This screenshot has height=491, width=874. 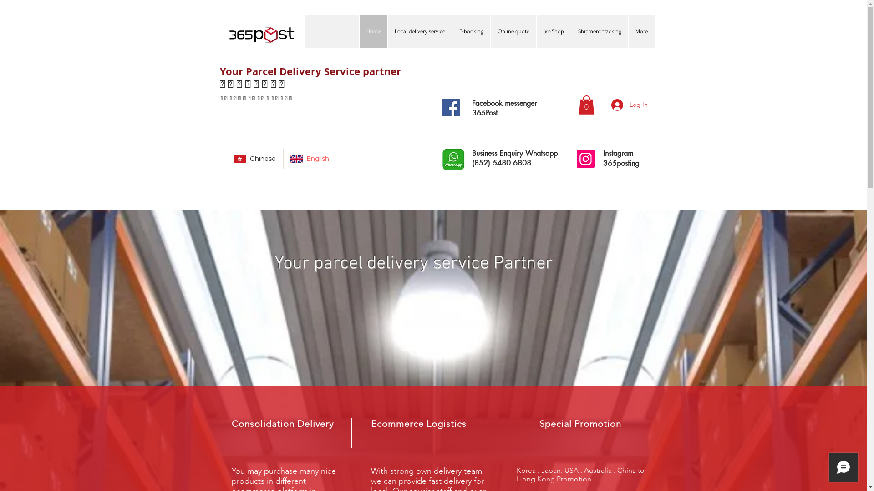 What do you see at coordinates (554, 32) in the screenshot?
I see `365Shop` at bounding box center [554, 32].